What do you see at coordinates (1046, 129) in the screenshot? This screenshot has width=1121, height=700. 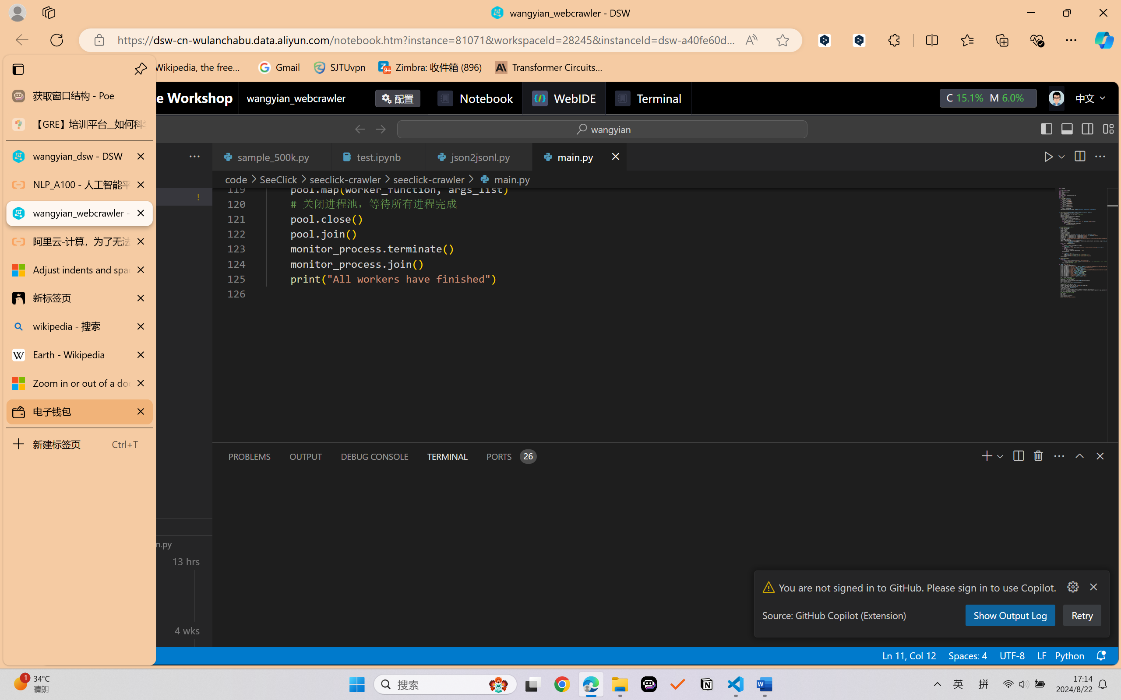 I see `Toggle Primary Side Bar (Ctrl+B)` at bounding box center [1046, 129].